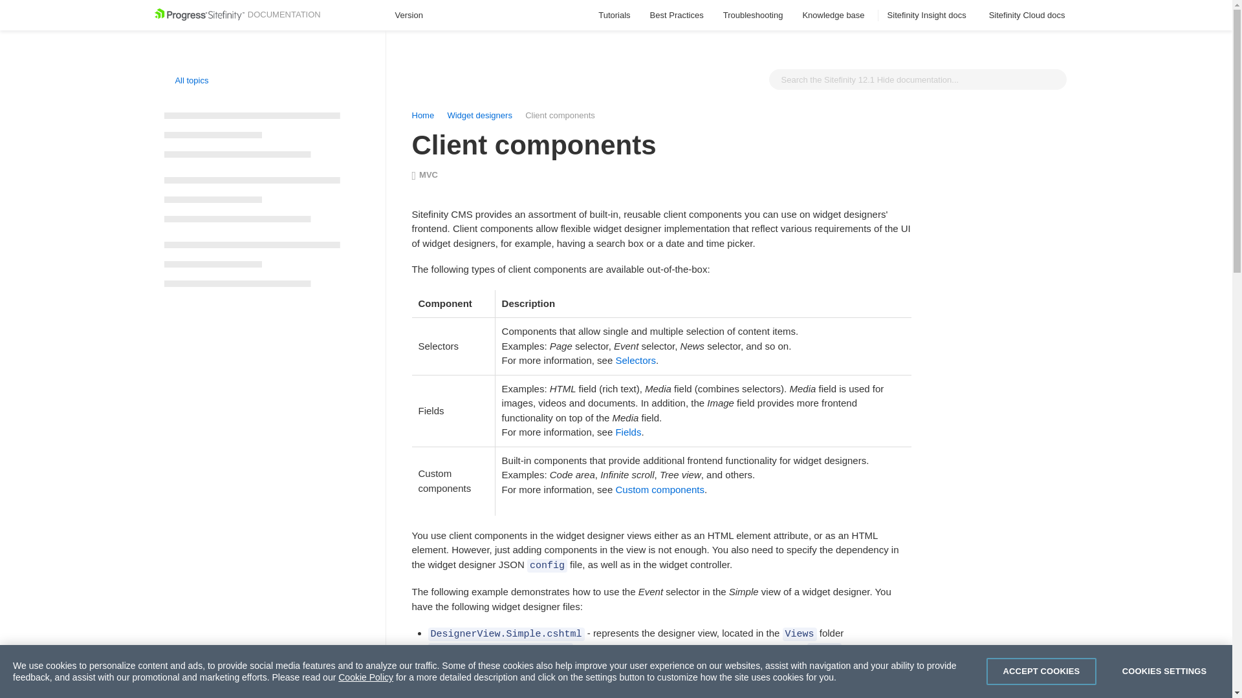 This screenshot has height=698, width=1242. Describe the element at coordinates (614, 16) in the screenshot. I see `Tutorials` at that location.